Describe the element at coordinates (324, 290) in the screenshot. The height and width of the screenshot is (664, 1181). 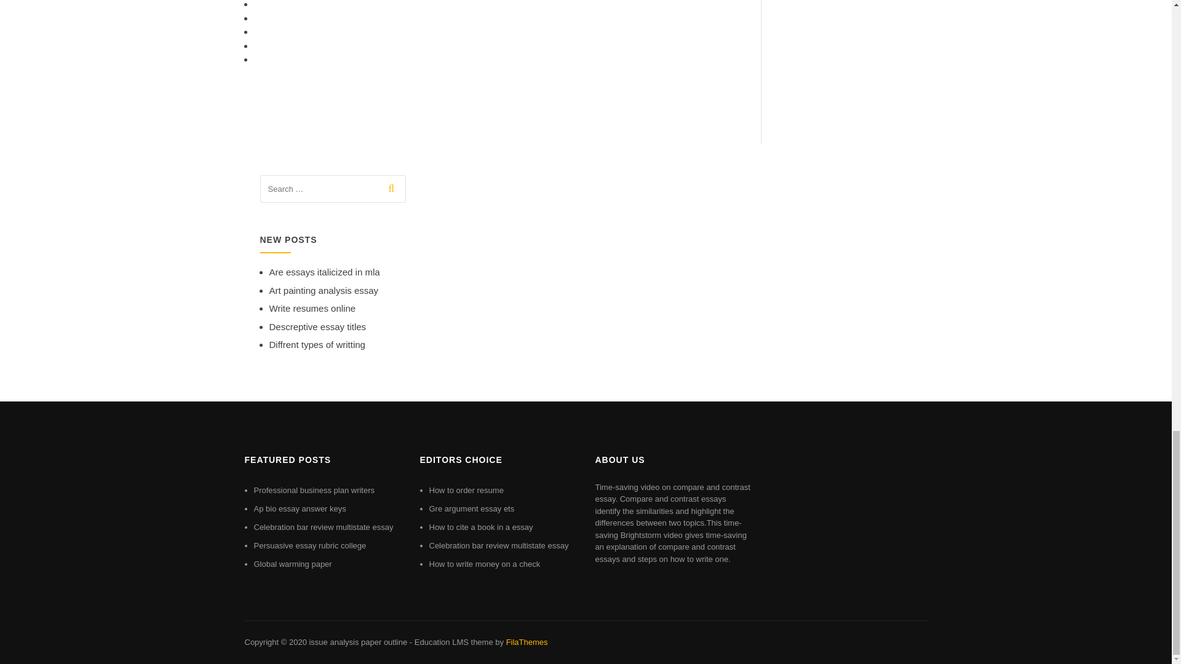
I see `Art painting analysis essay` at that location.